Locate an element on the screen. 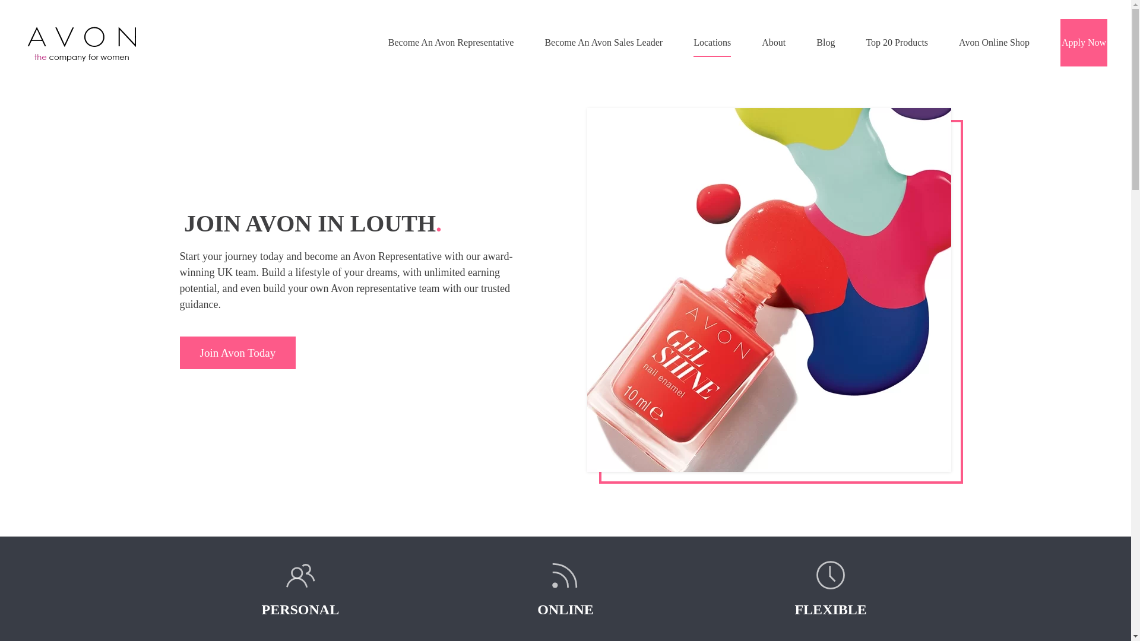 The image size is (1140, 641). Top 20 Products is located at coordinates (897, 43).